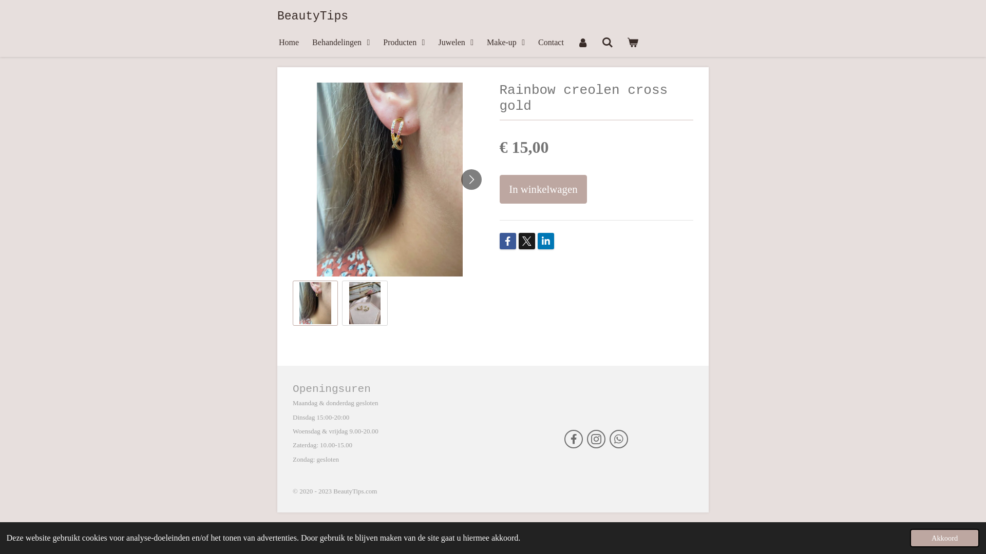 The width and height of the screenshot is (986, 554). What do you see at coordinates (551, 42) in the screenshot?
I see `Contact` at bounding box center [551, 42].